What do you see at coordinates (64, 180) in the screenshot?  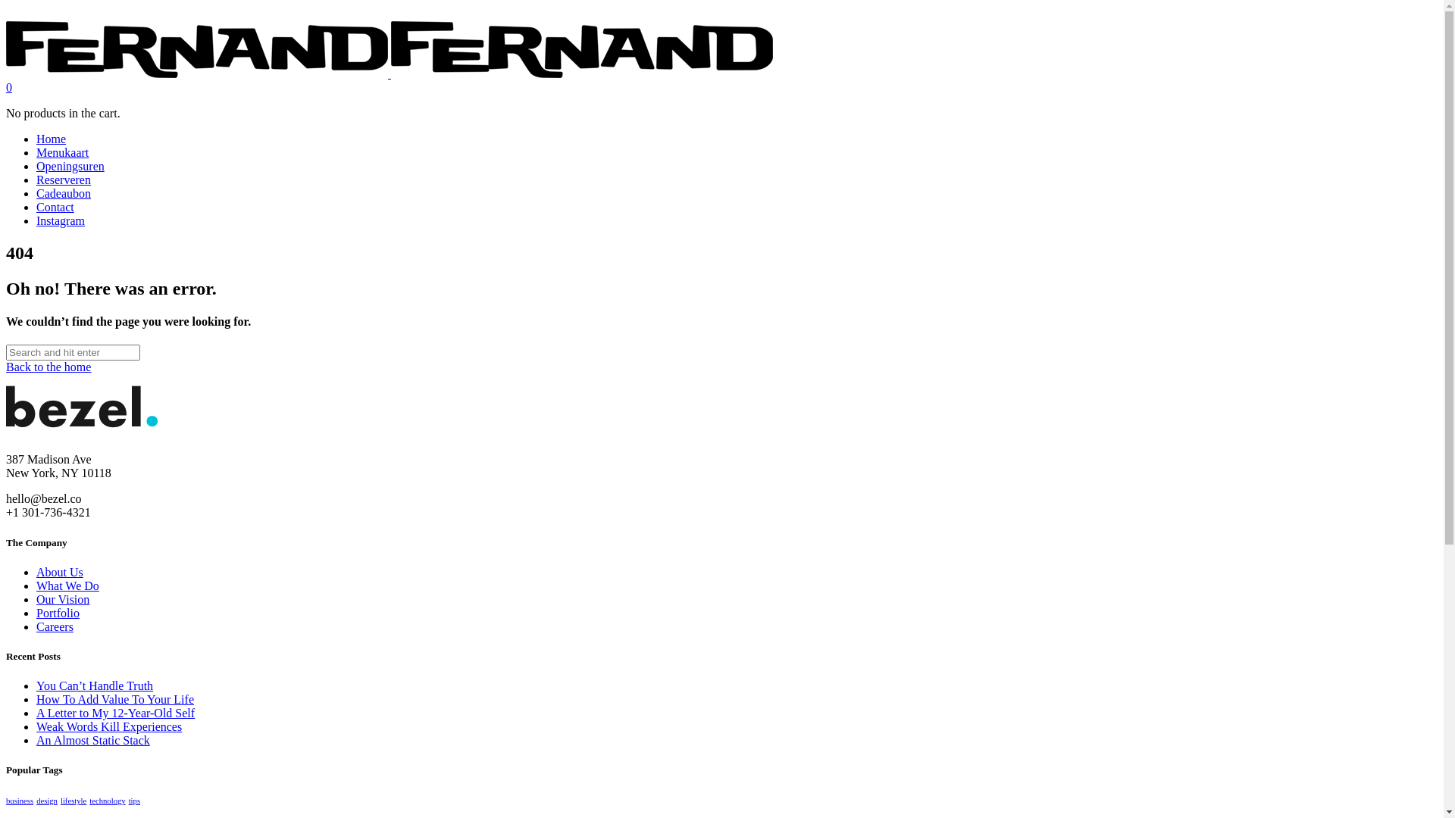 I see `Reserveren` at bounding box center [64, 180].